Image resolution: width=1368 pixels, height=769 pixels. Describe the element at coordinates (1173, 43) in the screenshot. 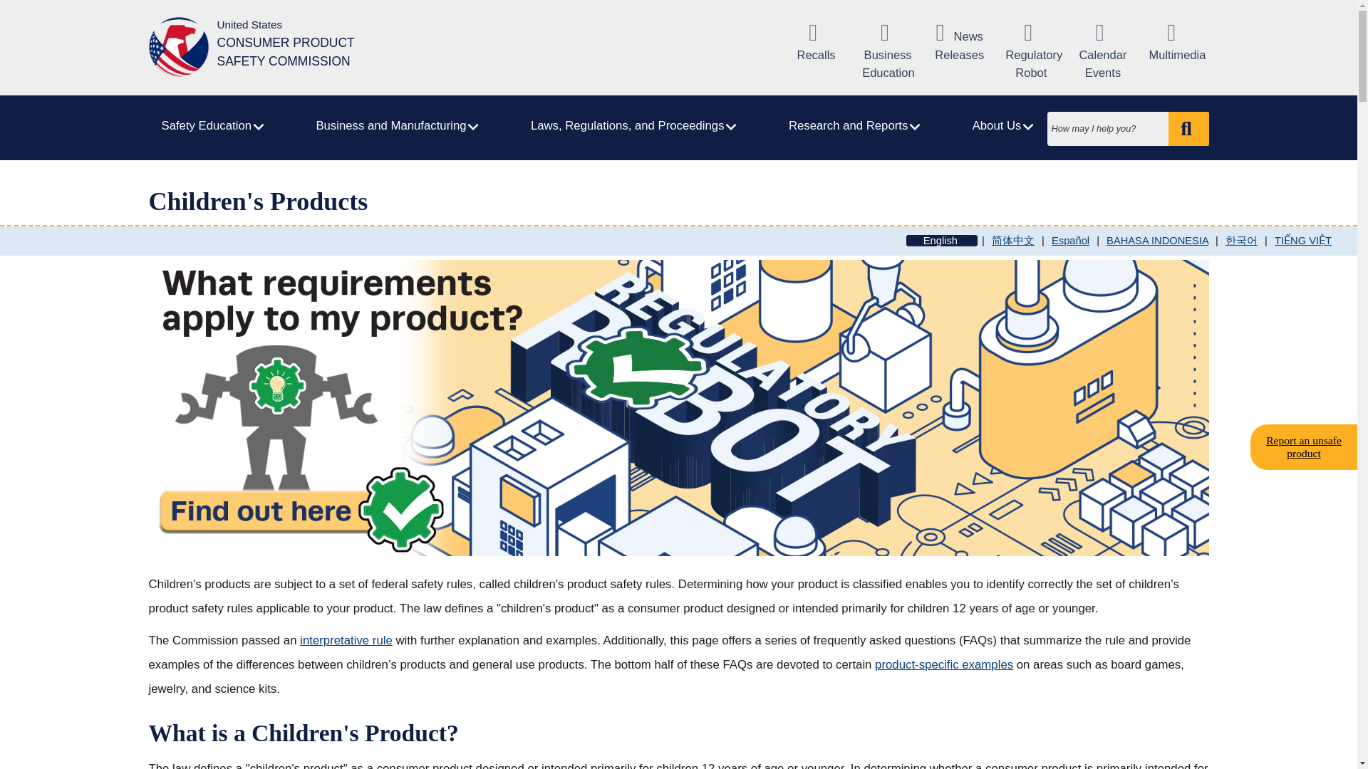

I see `Multimedia` at that location.